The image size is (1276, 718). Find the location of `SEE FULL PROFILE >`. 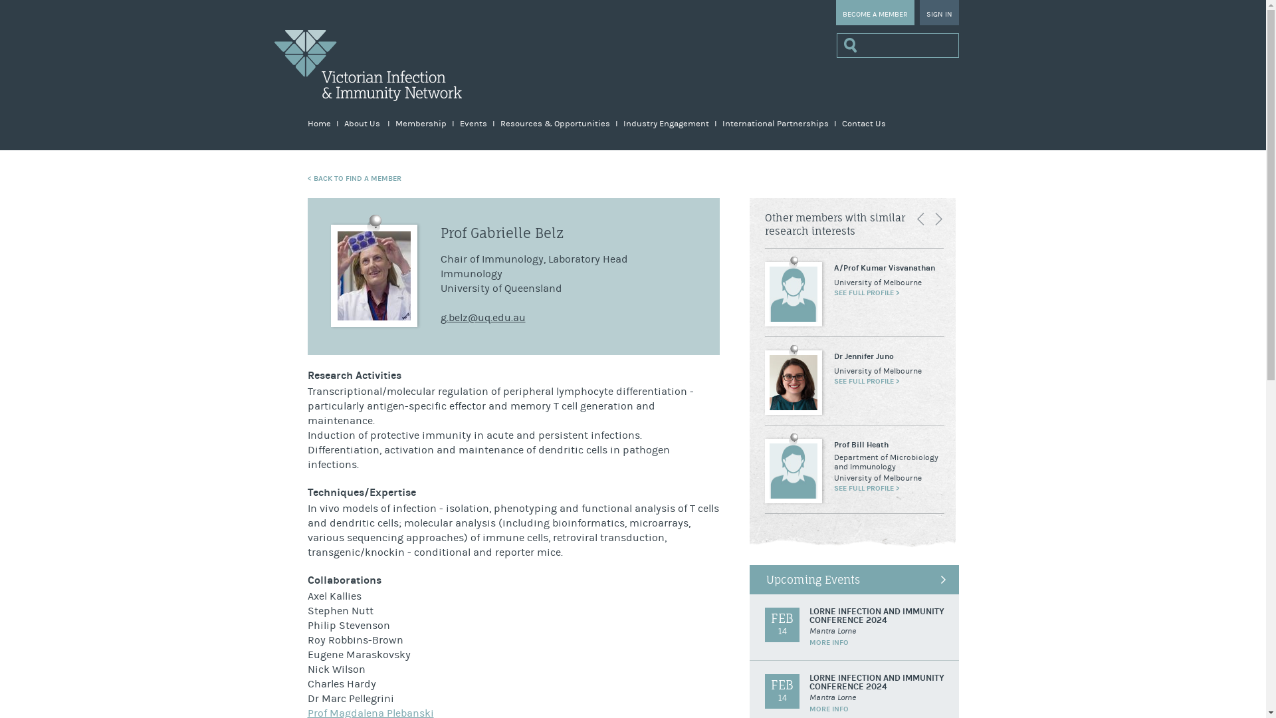

SEE FULL PROFILE > is located at coordinates (867, 488).